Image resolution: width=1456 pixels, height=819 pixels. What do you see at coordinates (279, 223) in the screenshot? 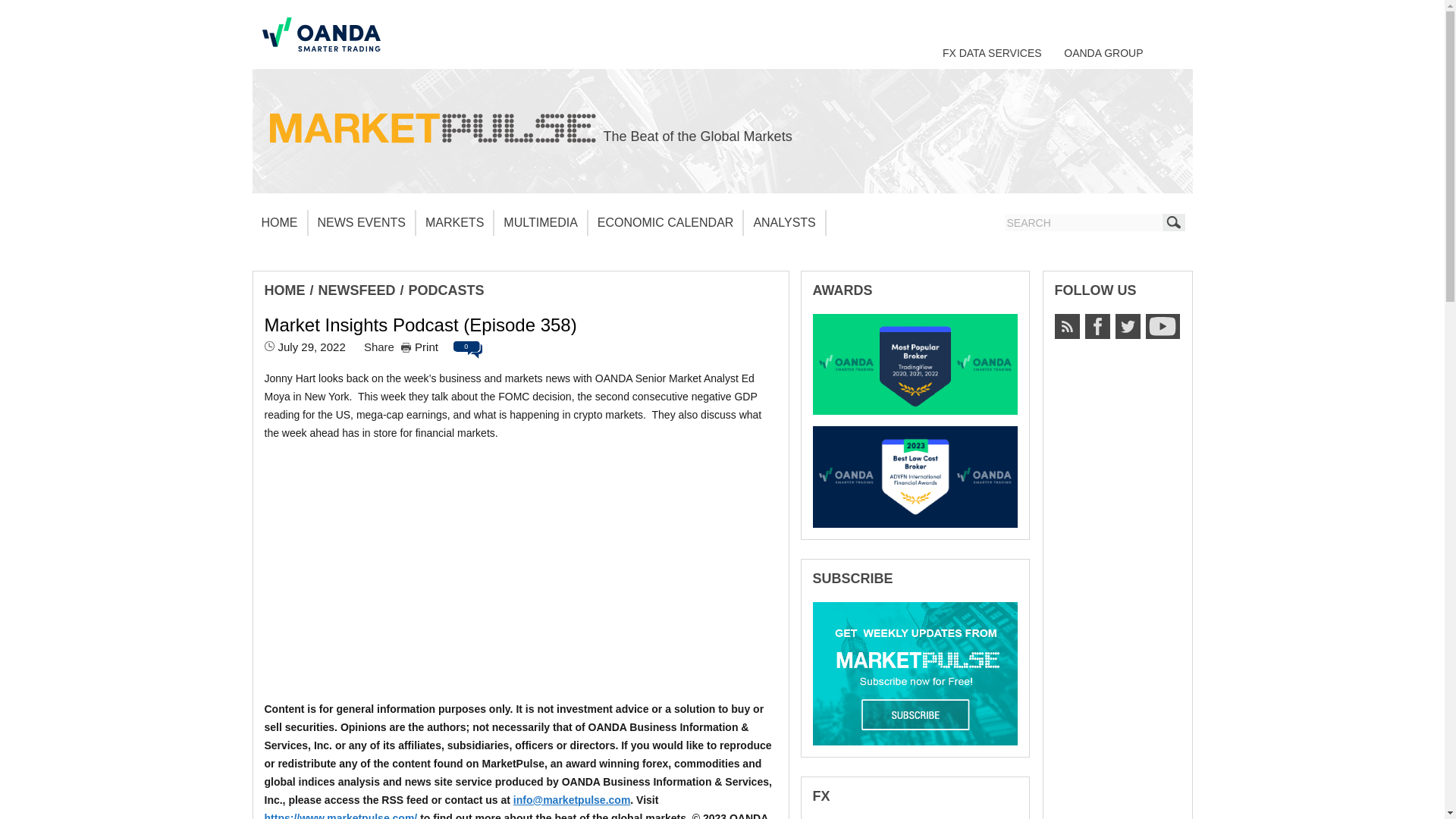
I see `HOME` at bounding box center [279, 223].